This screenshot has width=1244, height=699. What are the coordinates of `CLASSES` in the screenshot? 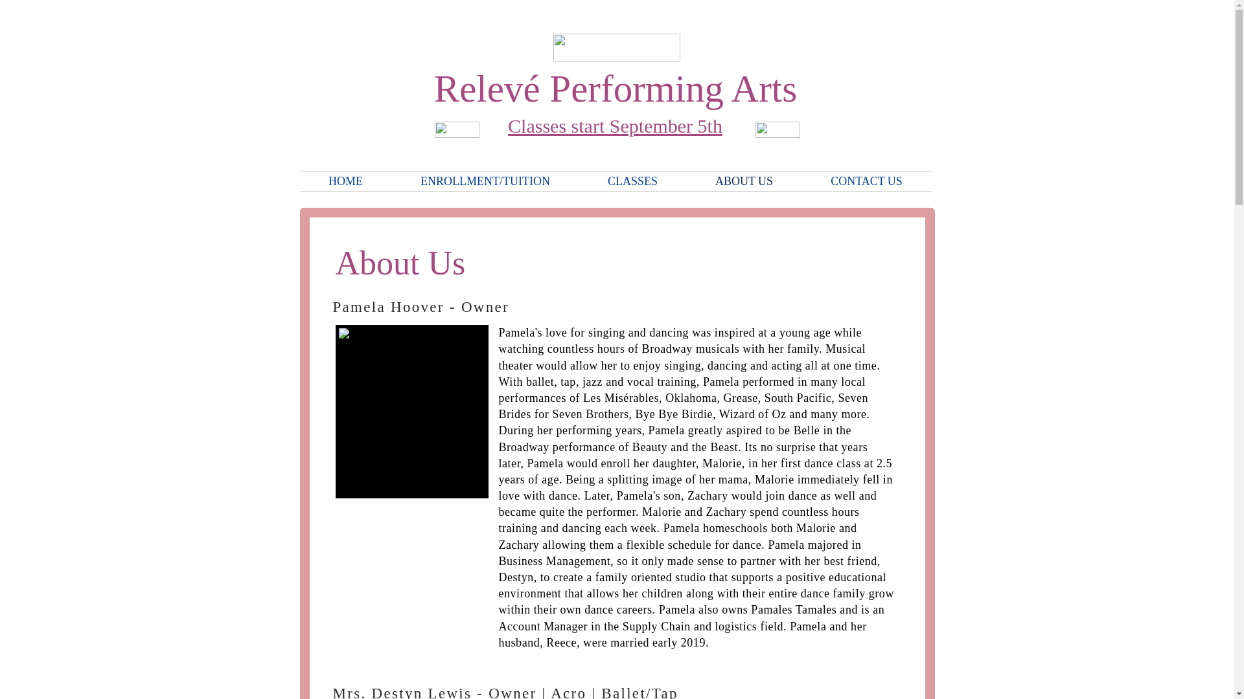 It's located at (632, 181).